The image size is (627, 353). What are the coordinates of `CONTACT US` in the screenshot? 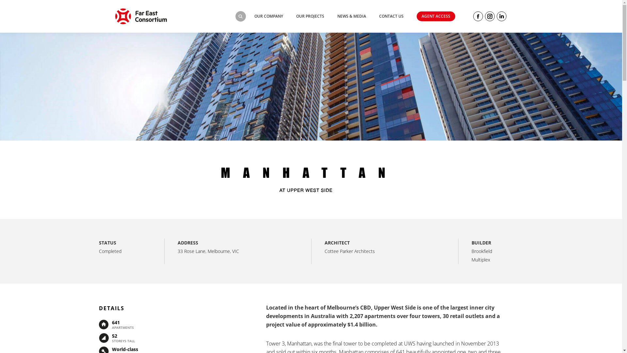 It's located at (398, 16).